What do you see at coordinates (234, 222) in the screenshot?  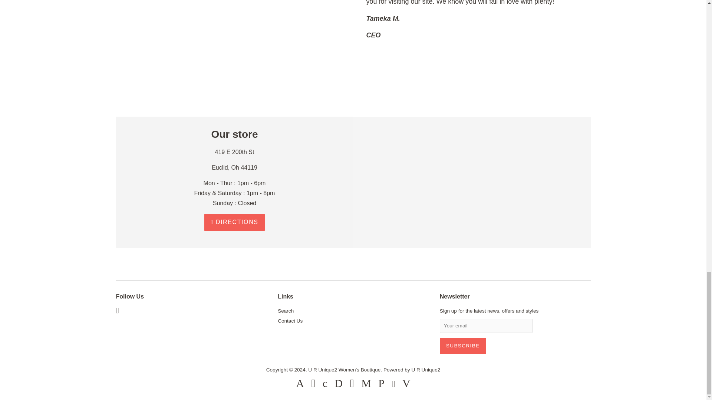 I see `DIRECTIONS` at bounding box center [234, 222].